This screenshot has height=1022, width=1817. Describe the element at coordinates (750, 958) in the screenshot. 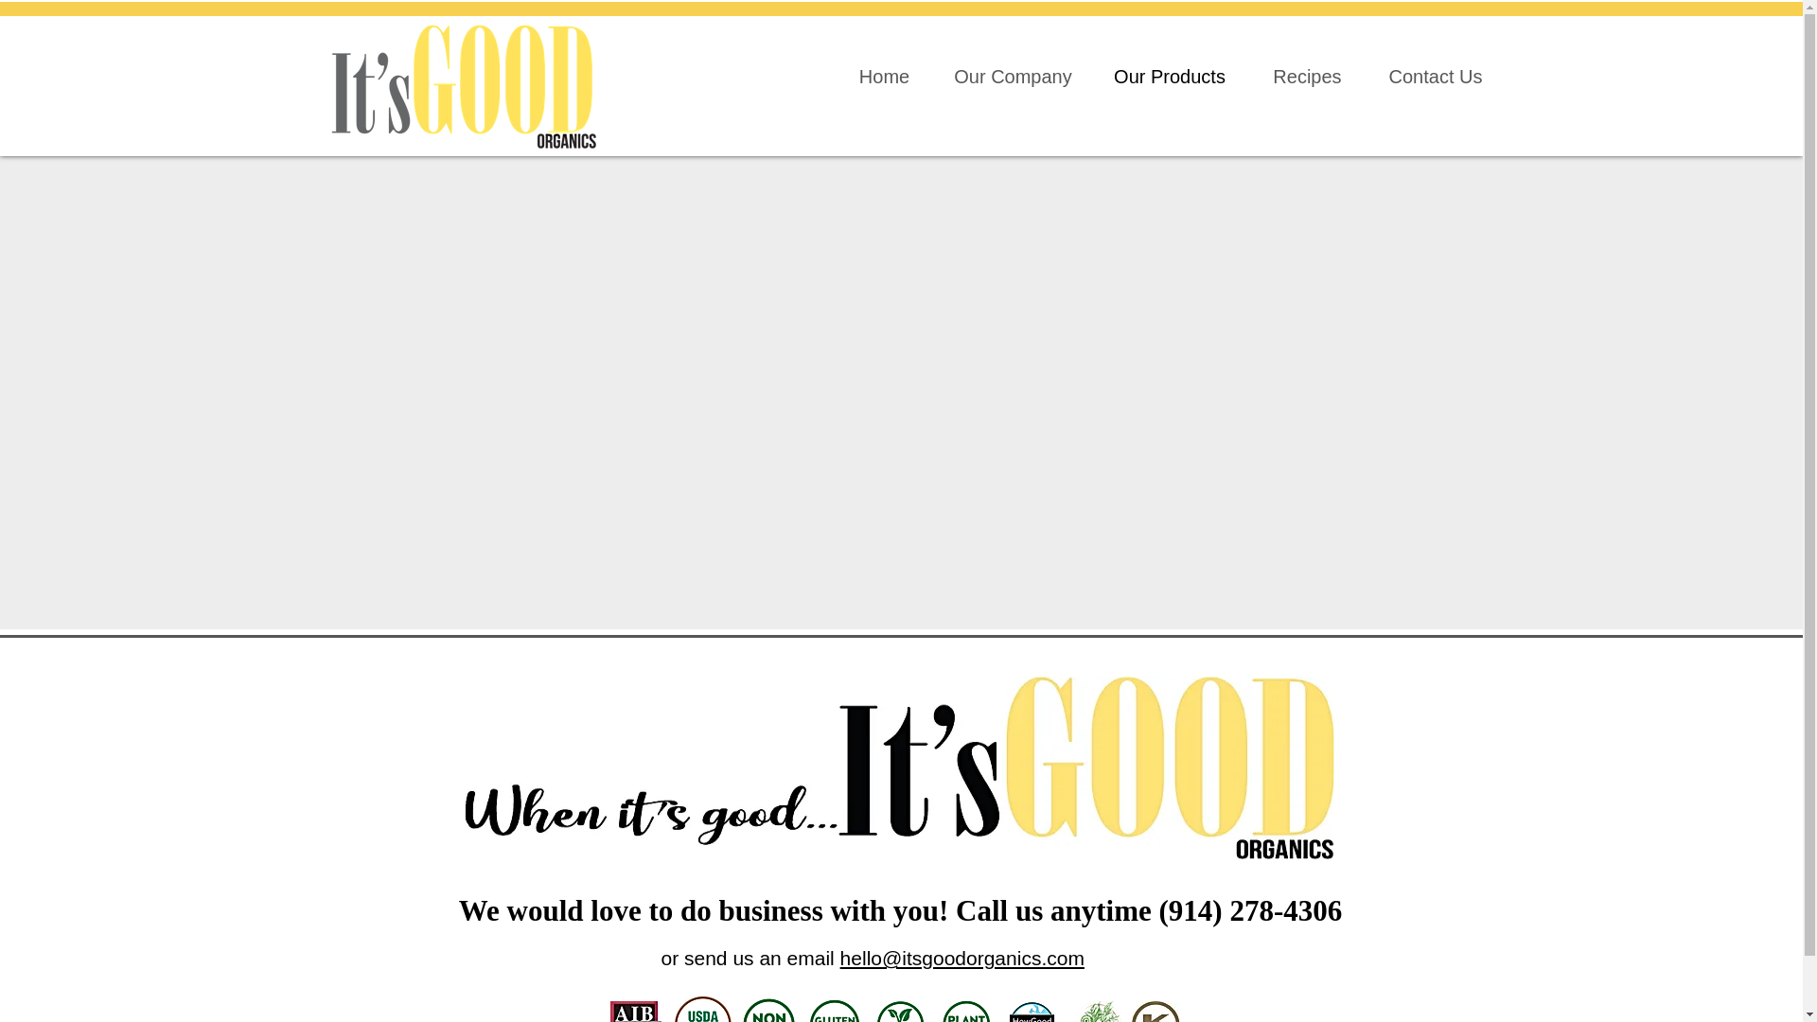

I see `or send us an email` at that location.